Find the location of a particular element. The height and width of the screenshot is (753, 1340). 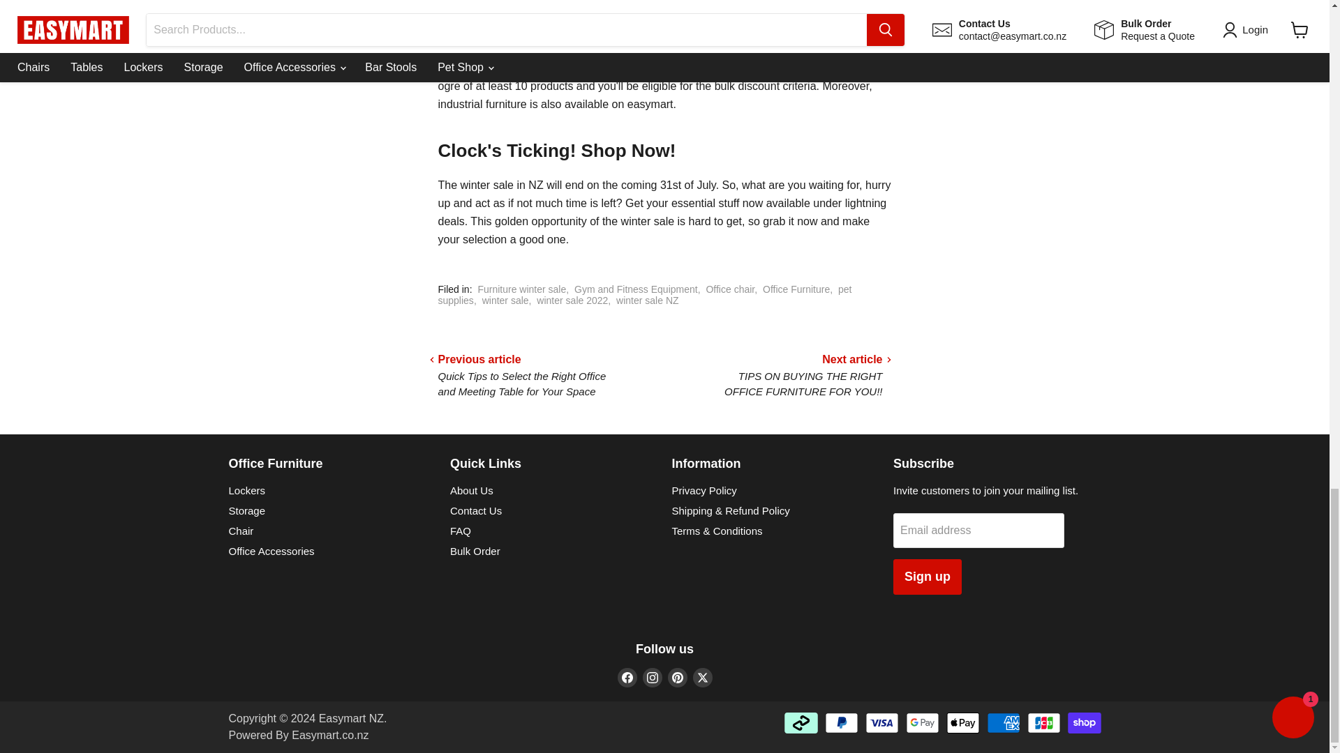

Visa is located at coordinates (882, 722).